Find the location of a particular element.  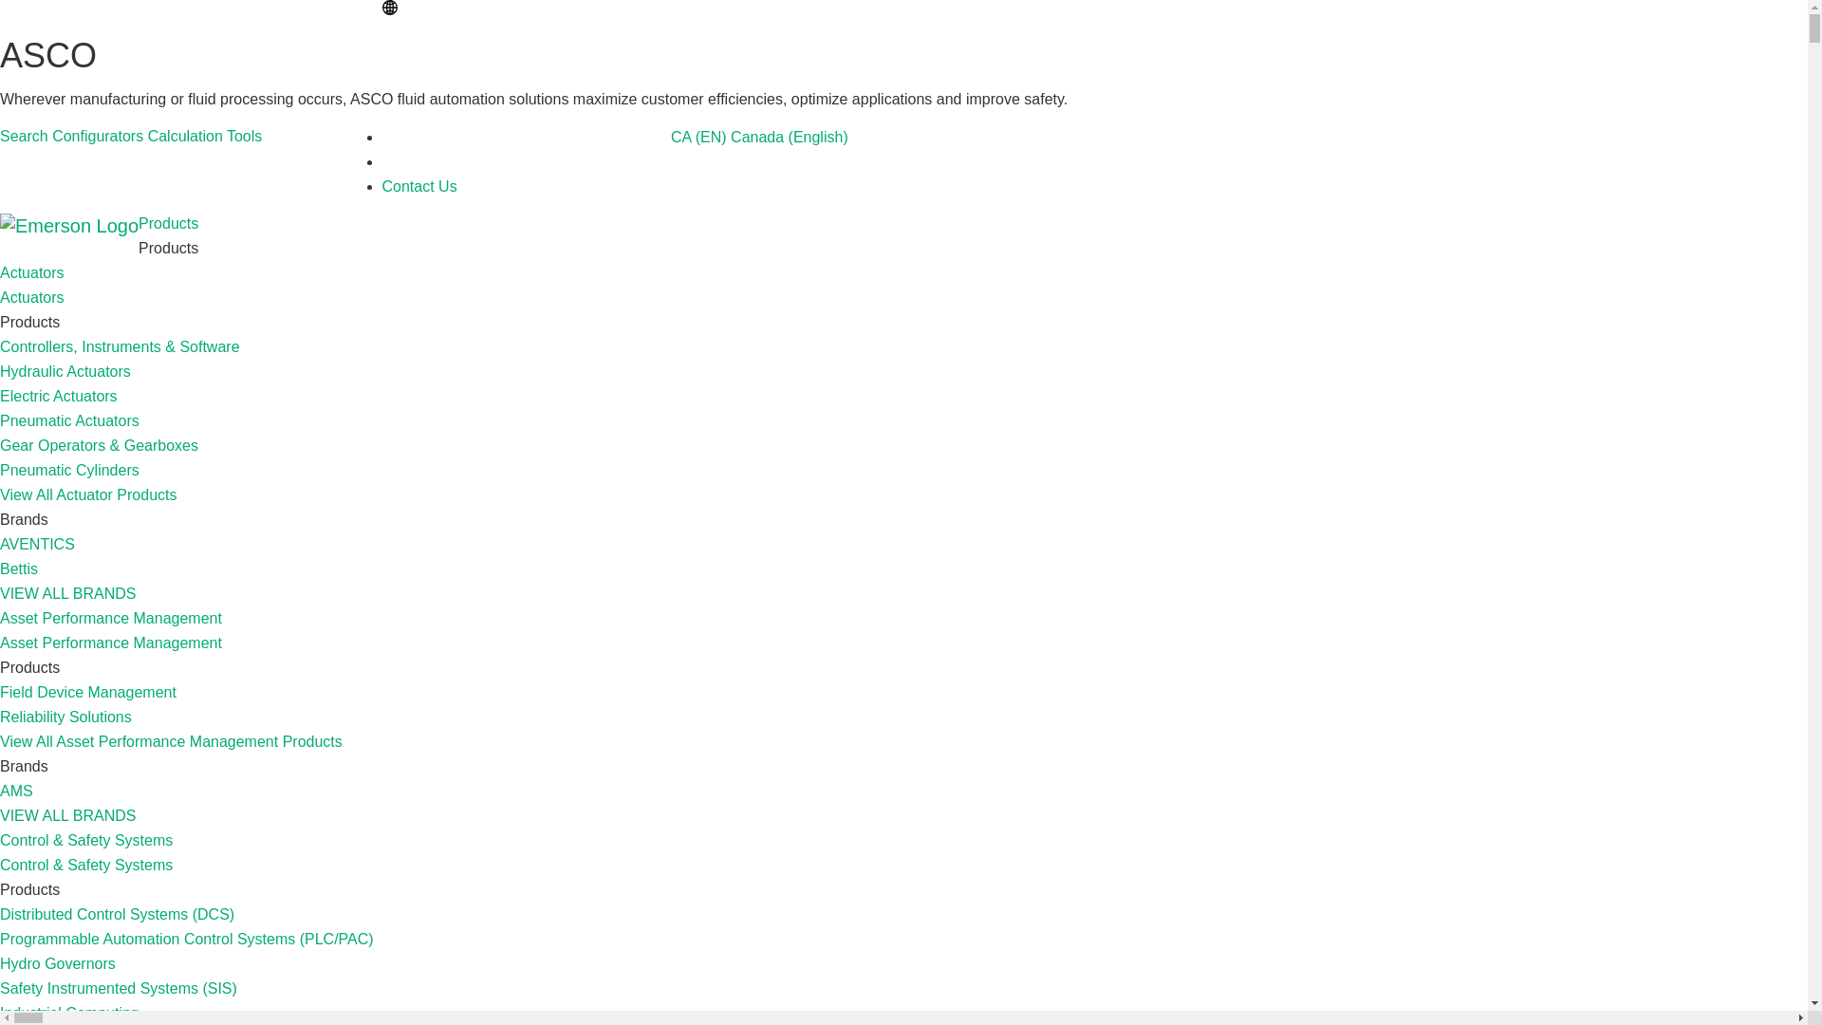

Reliability Solutions is located at coordinates (66, 717).